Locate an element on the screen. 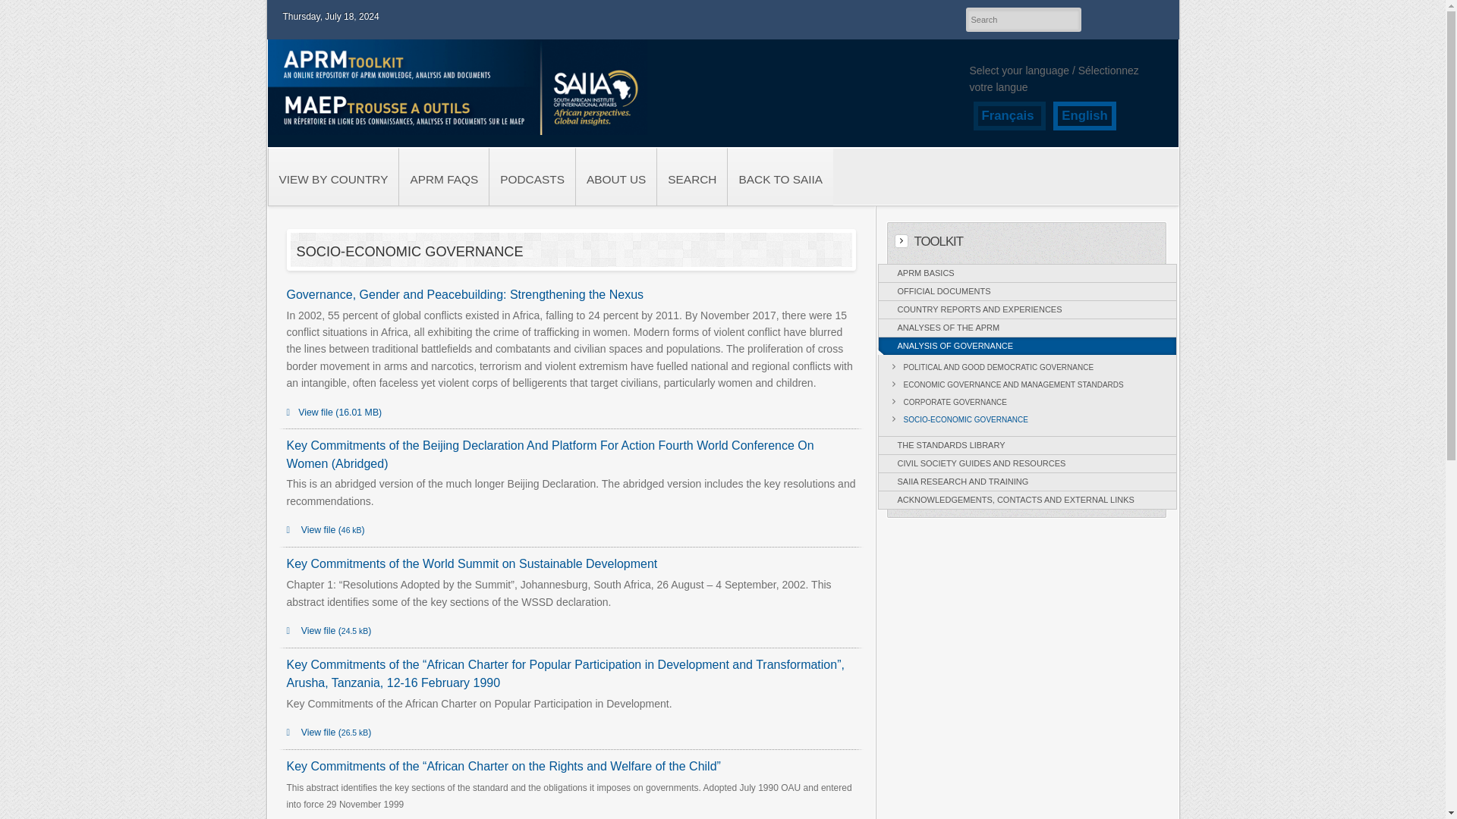 Image resolution: width=1457 pixels, height=819 pixels. ANALYSES OF THE APRM is located at coordinates (1027, 328).